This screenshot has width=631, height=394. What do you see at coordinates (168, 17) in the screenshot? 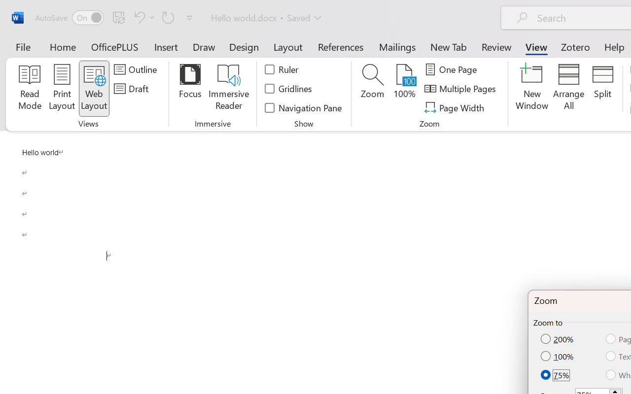
I see `Can't Repeat` at bounding box center [168, 17].